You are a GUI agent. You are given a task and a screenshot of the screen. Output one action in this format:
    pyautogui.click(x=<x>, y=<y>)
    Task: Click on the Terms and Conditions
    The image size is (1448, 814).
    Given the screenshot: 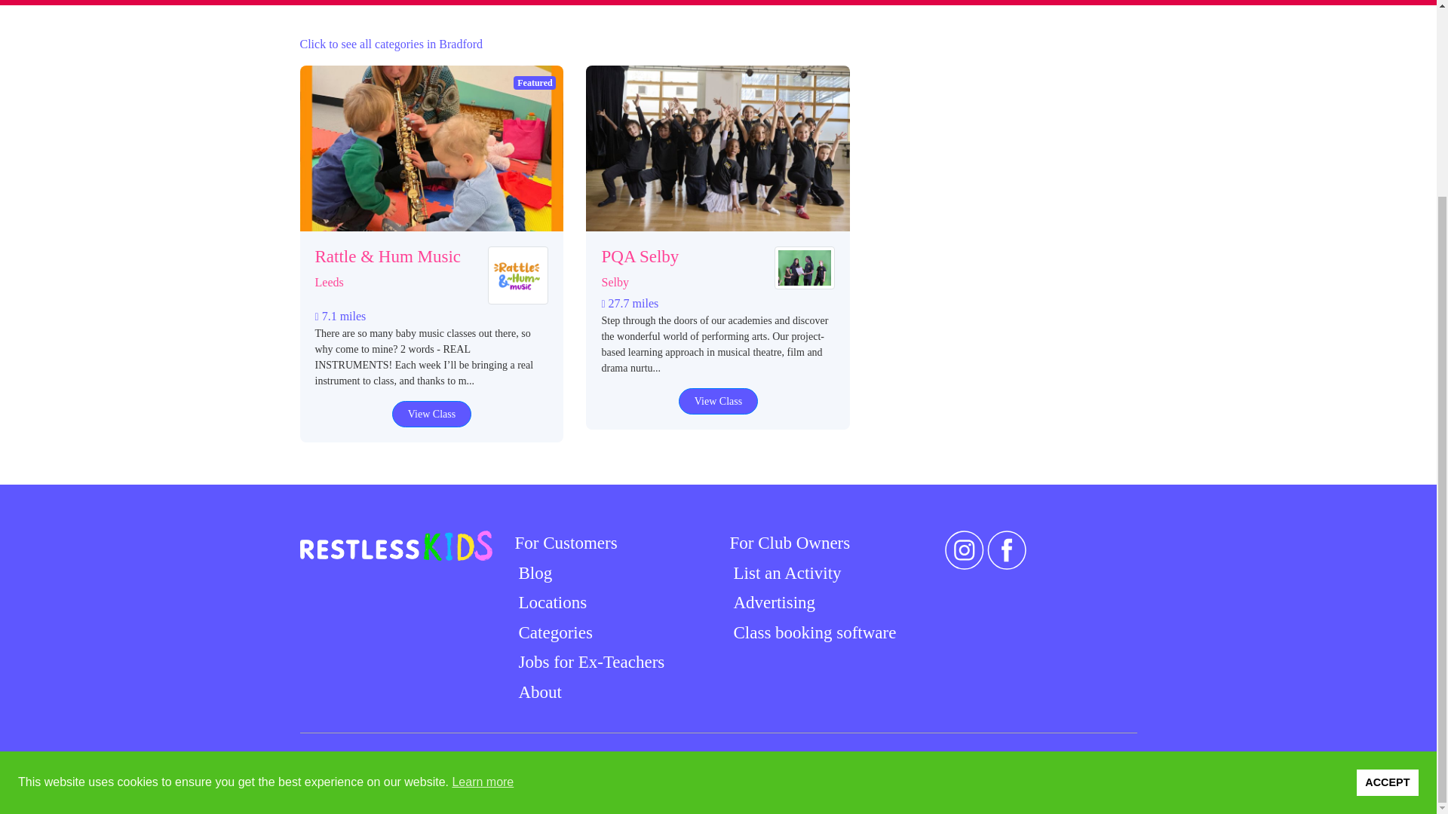 What is the action you would take?
    pyautogui.click(x=744, y=758)
    